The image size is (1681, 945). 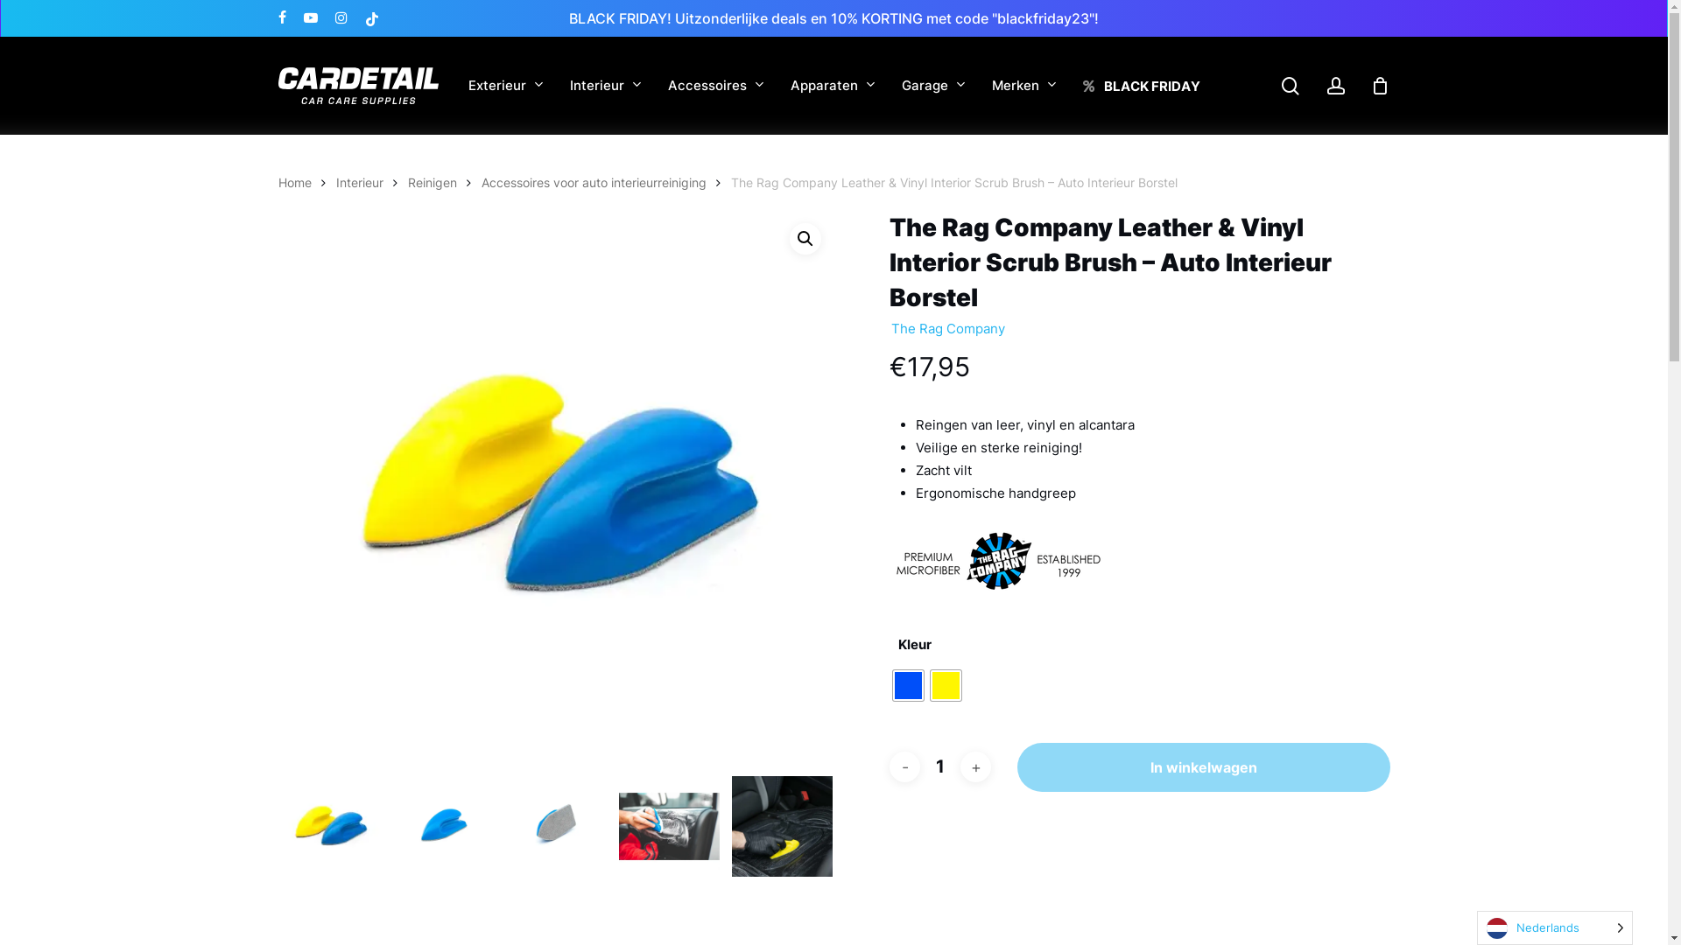 What do you see at coordinates (909, 686) in the screenshot?
I see `Blauw` at bounding box center [909, 686].